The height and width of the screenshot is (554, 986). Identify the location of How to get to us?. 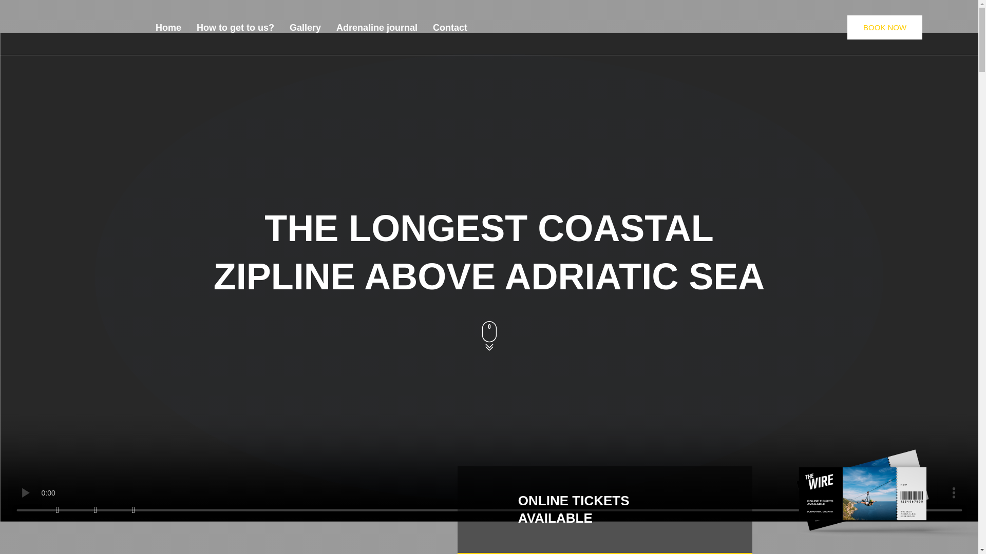
(235, 28).